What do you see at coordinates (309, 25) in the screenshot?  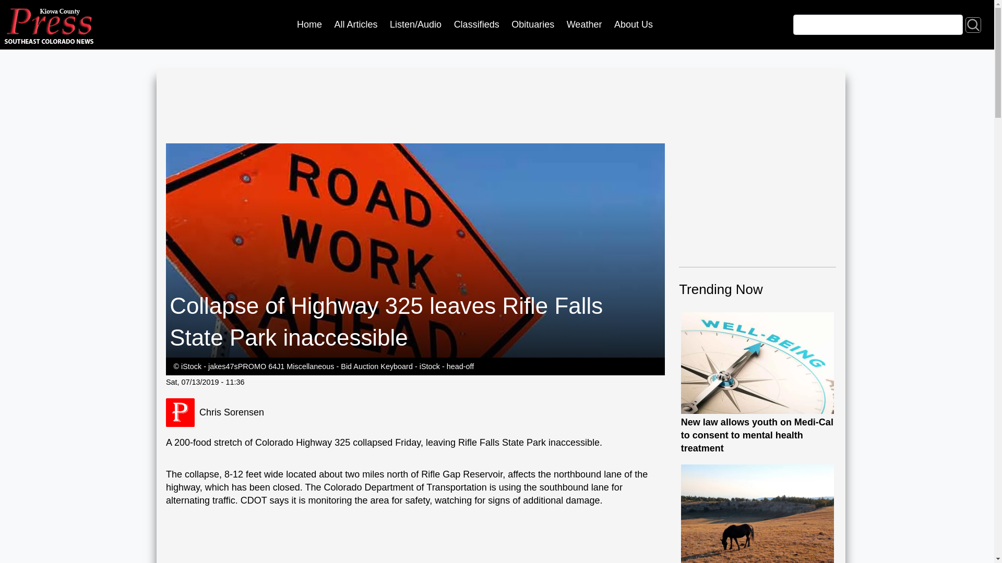 I see `Home` at bounding box center [309, 25].